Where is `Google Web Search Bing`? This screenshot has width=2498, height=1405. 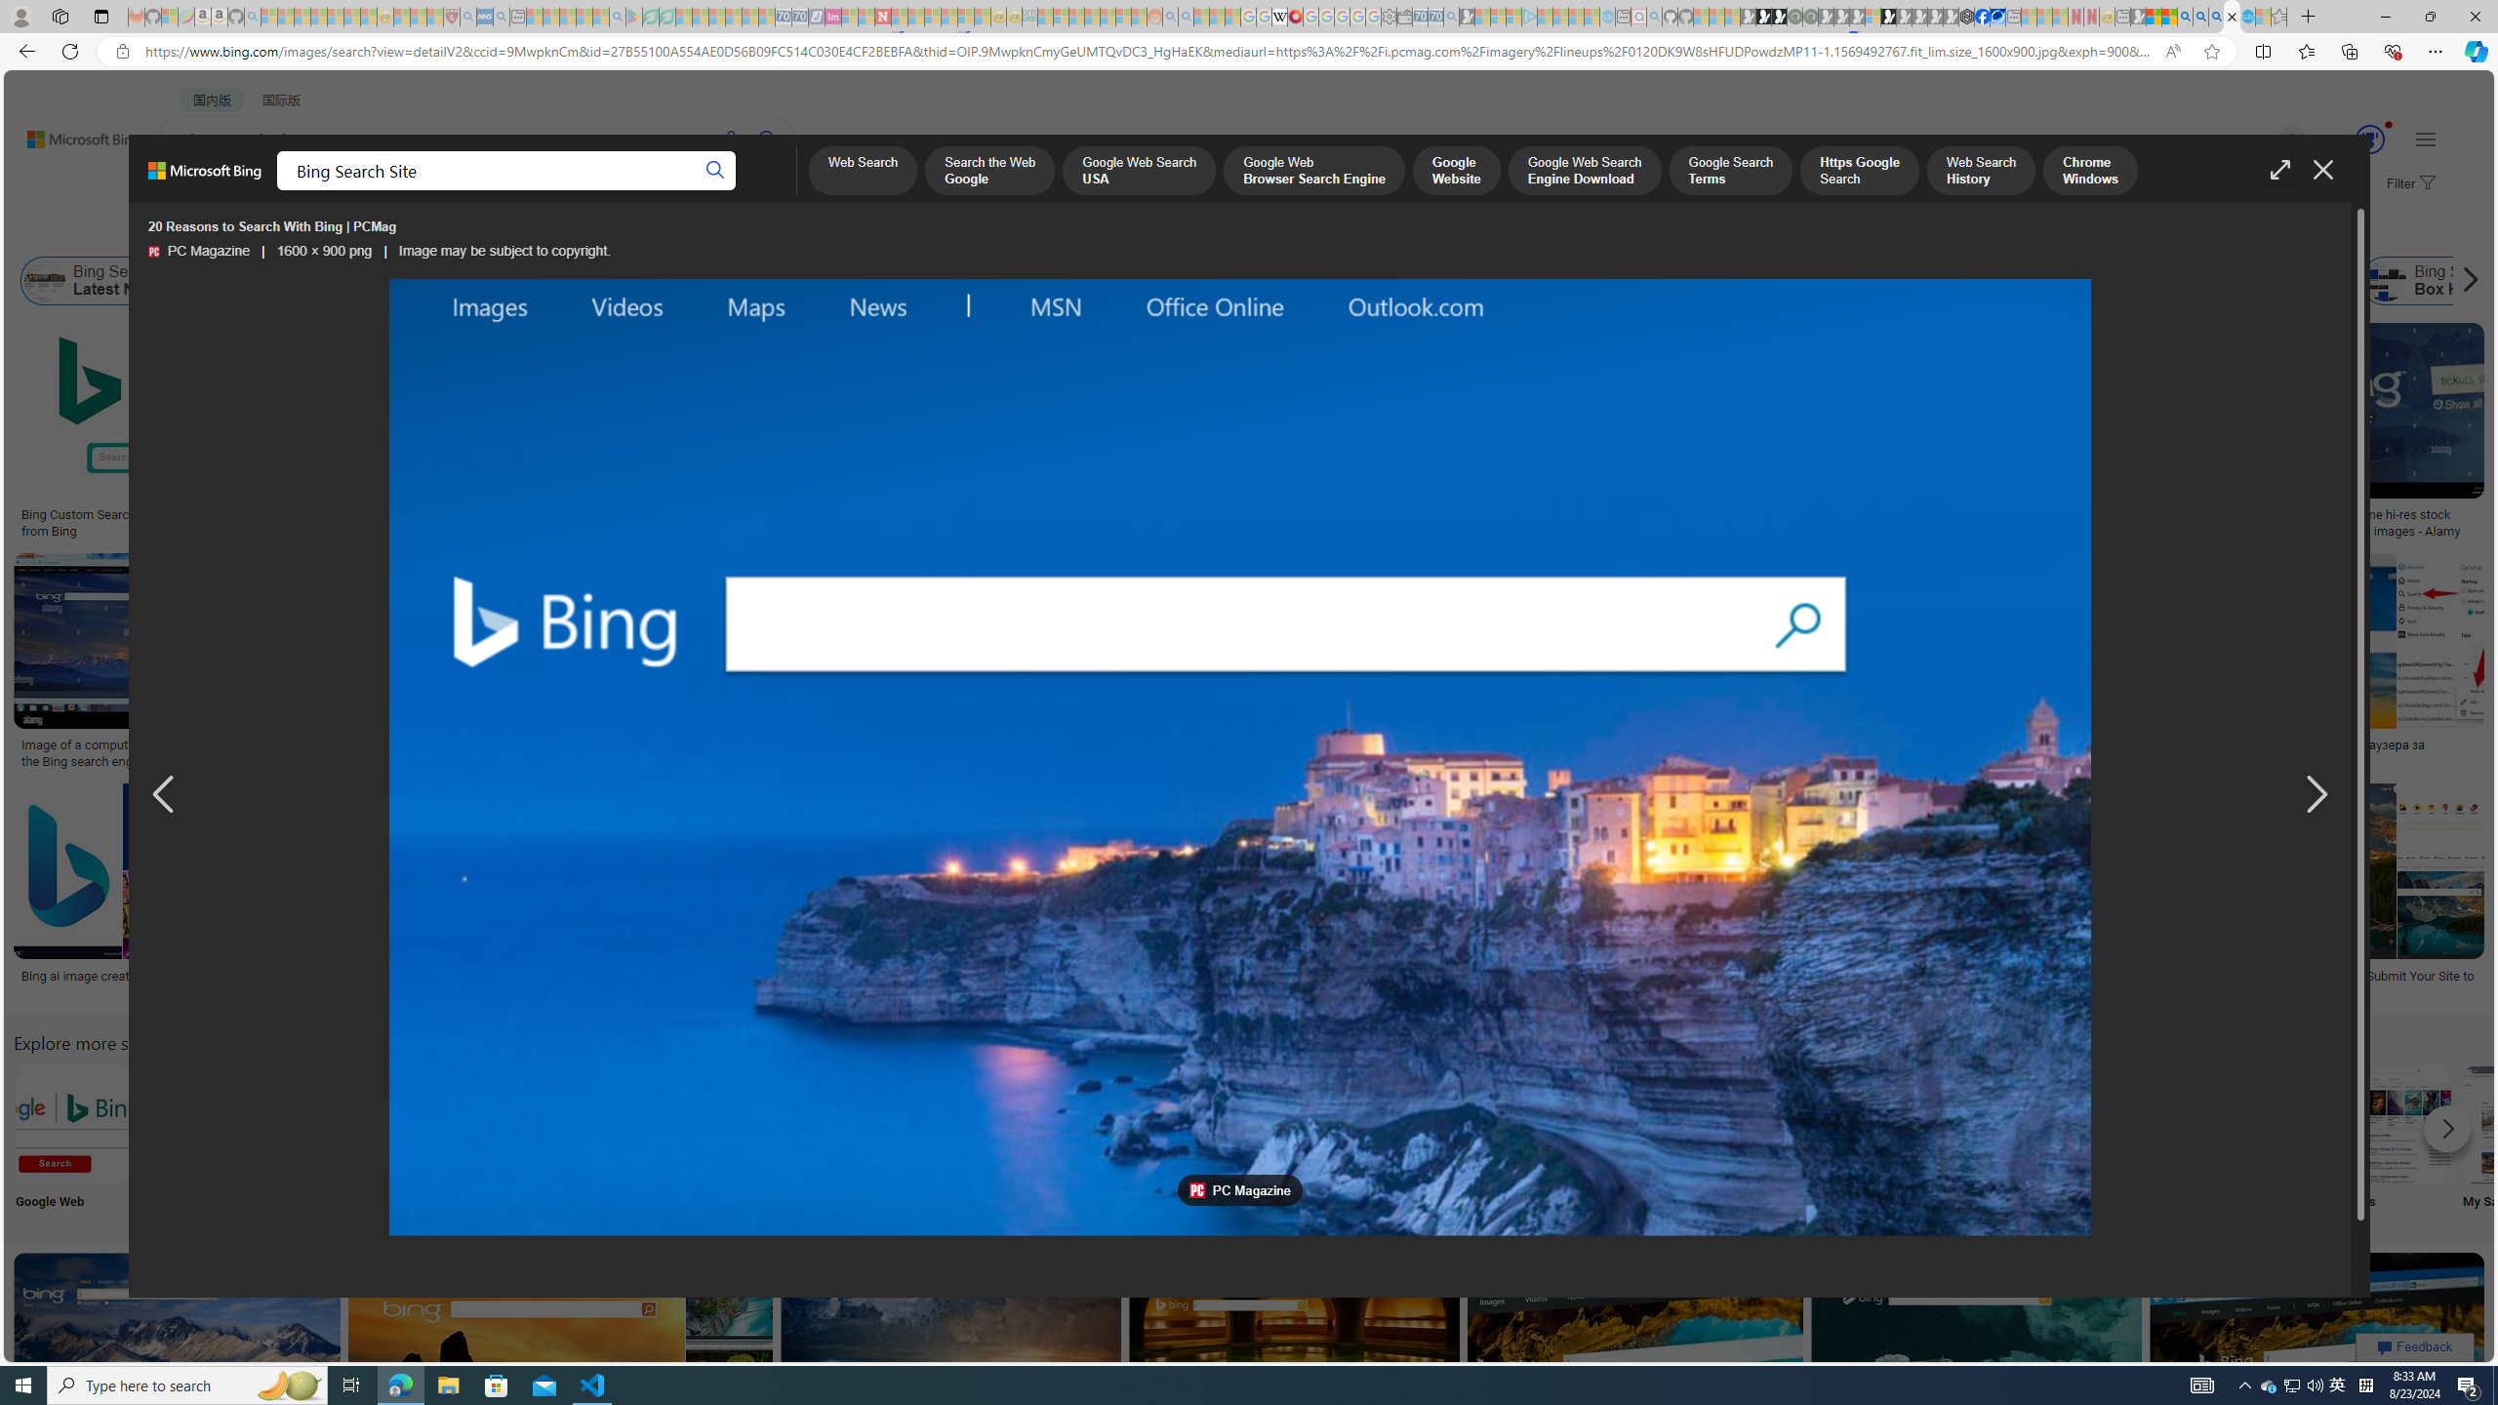
Google Web Search Bing is located at coordinates (73, 1124).